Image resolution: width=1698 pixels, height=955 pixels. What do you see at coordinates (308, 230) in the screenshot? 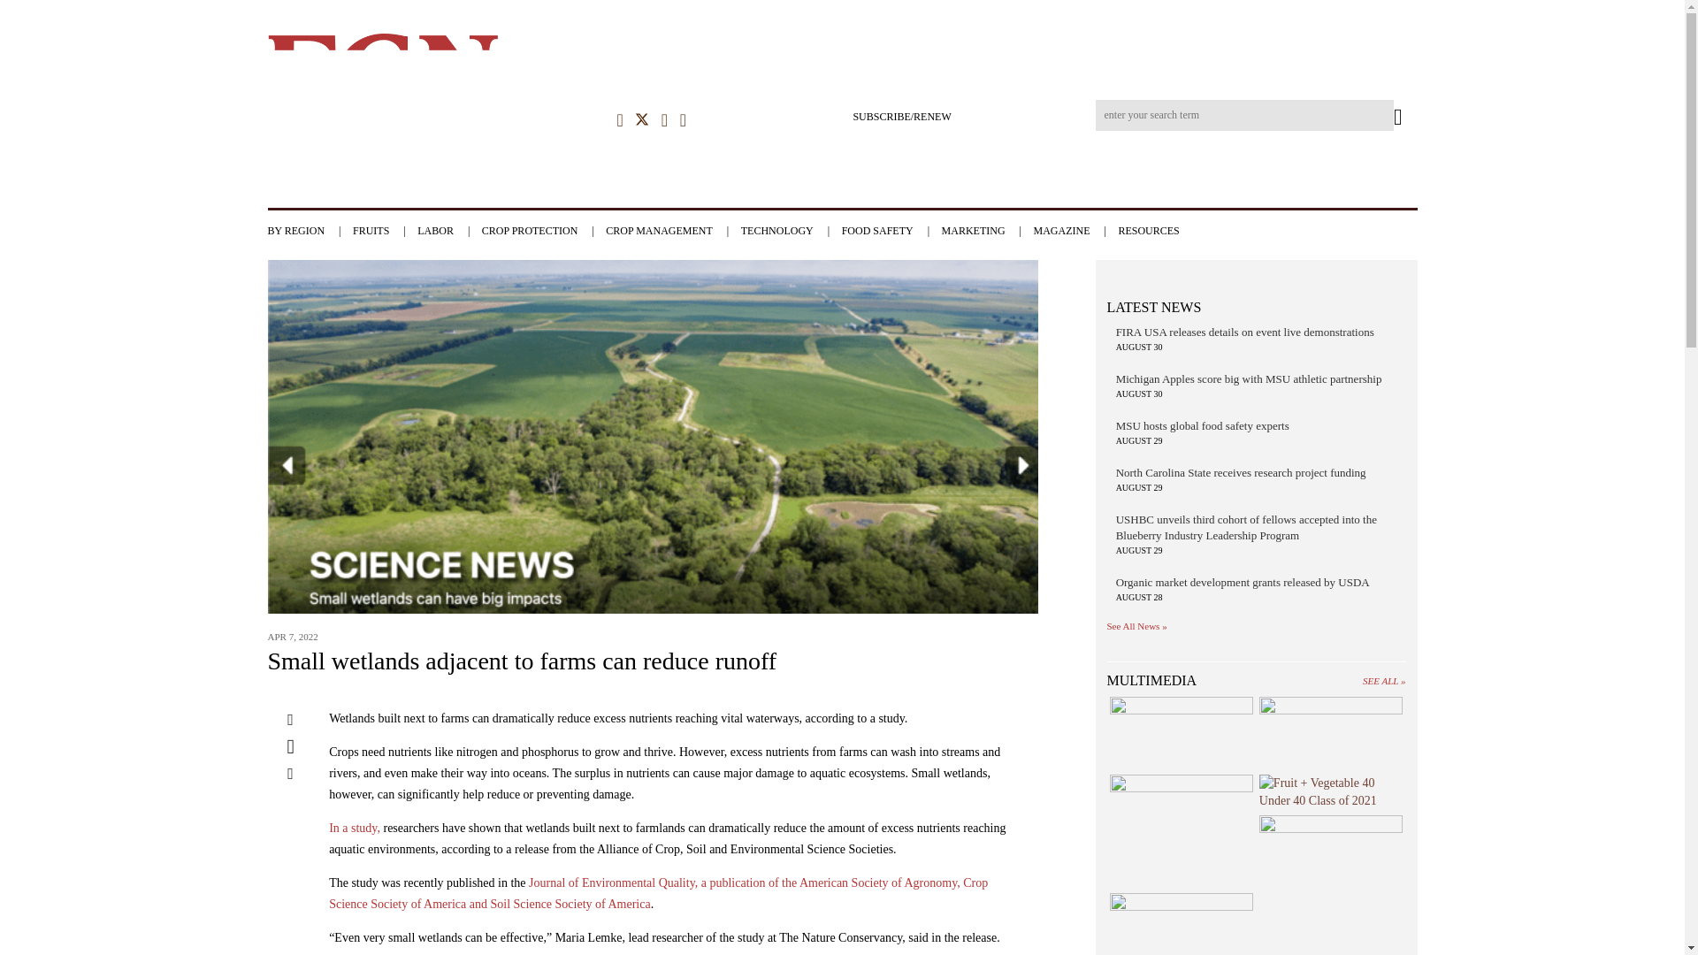
I see `BY REGION` at bounding box center [308, 230].